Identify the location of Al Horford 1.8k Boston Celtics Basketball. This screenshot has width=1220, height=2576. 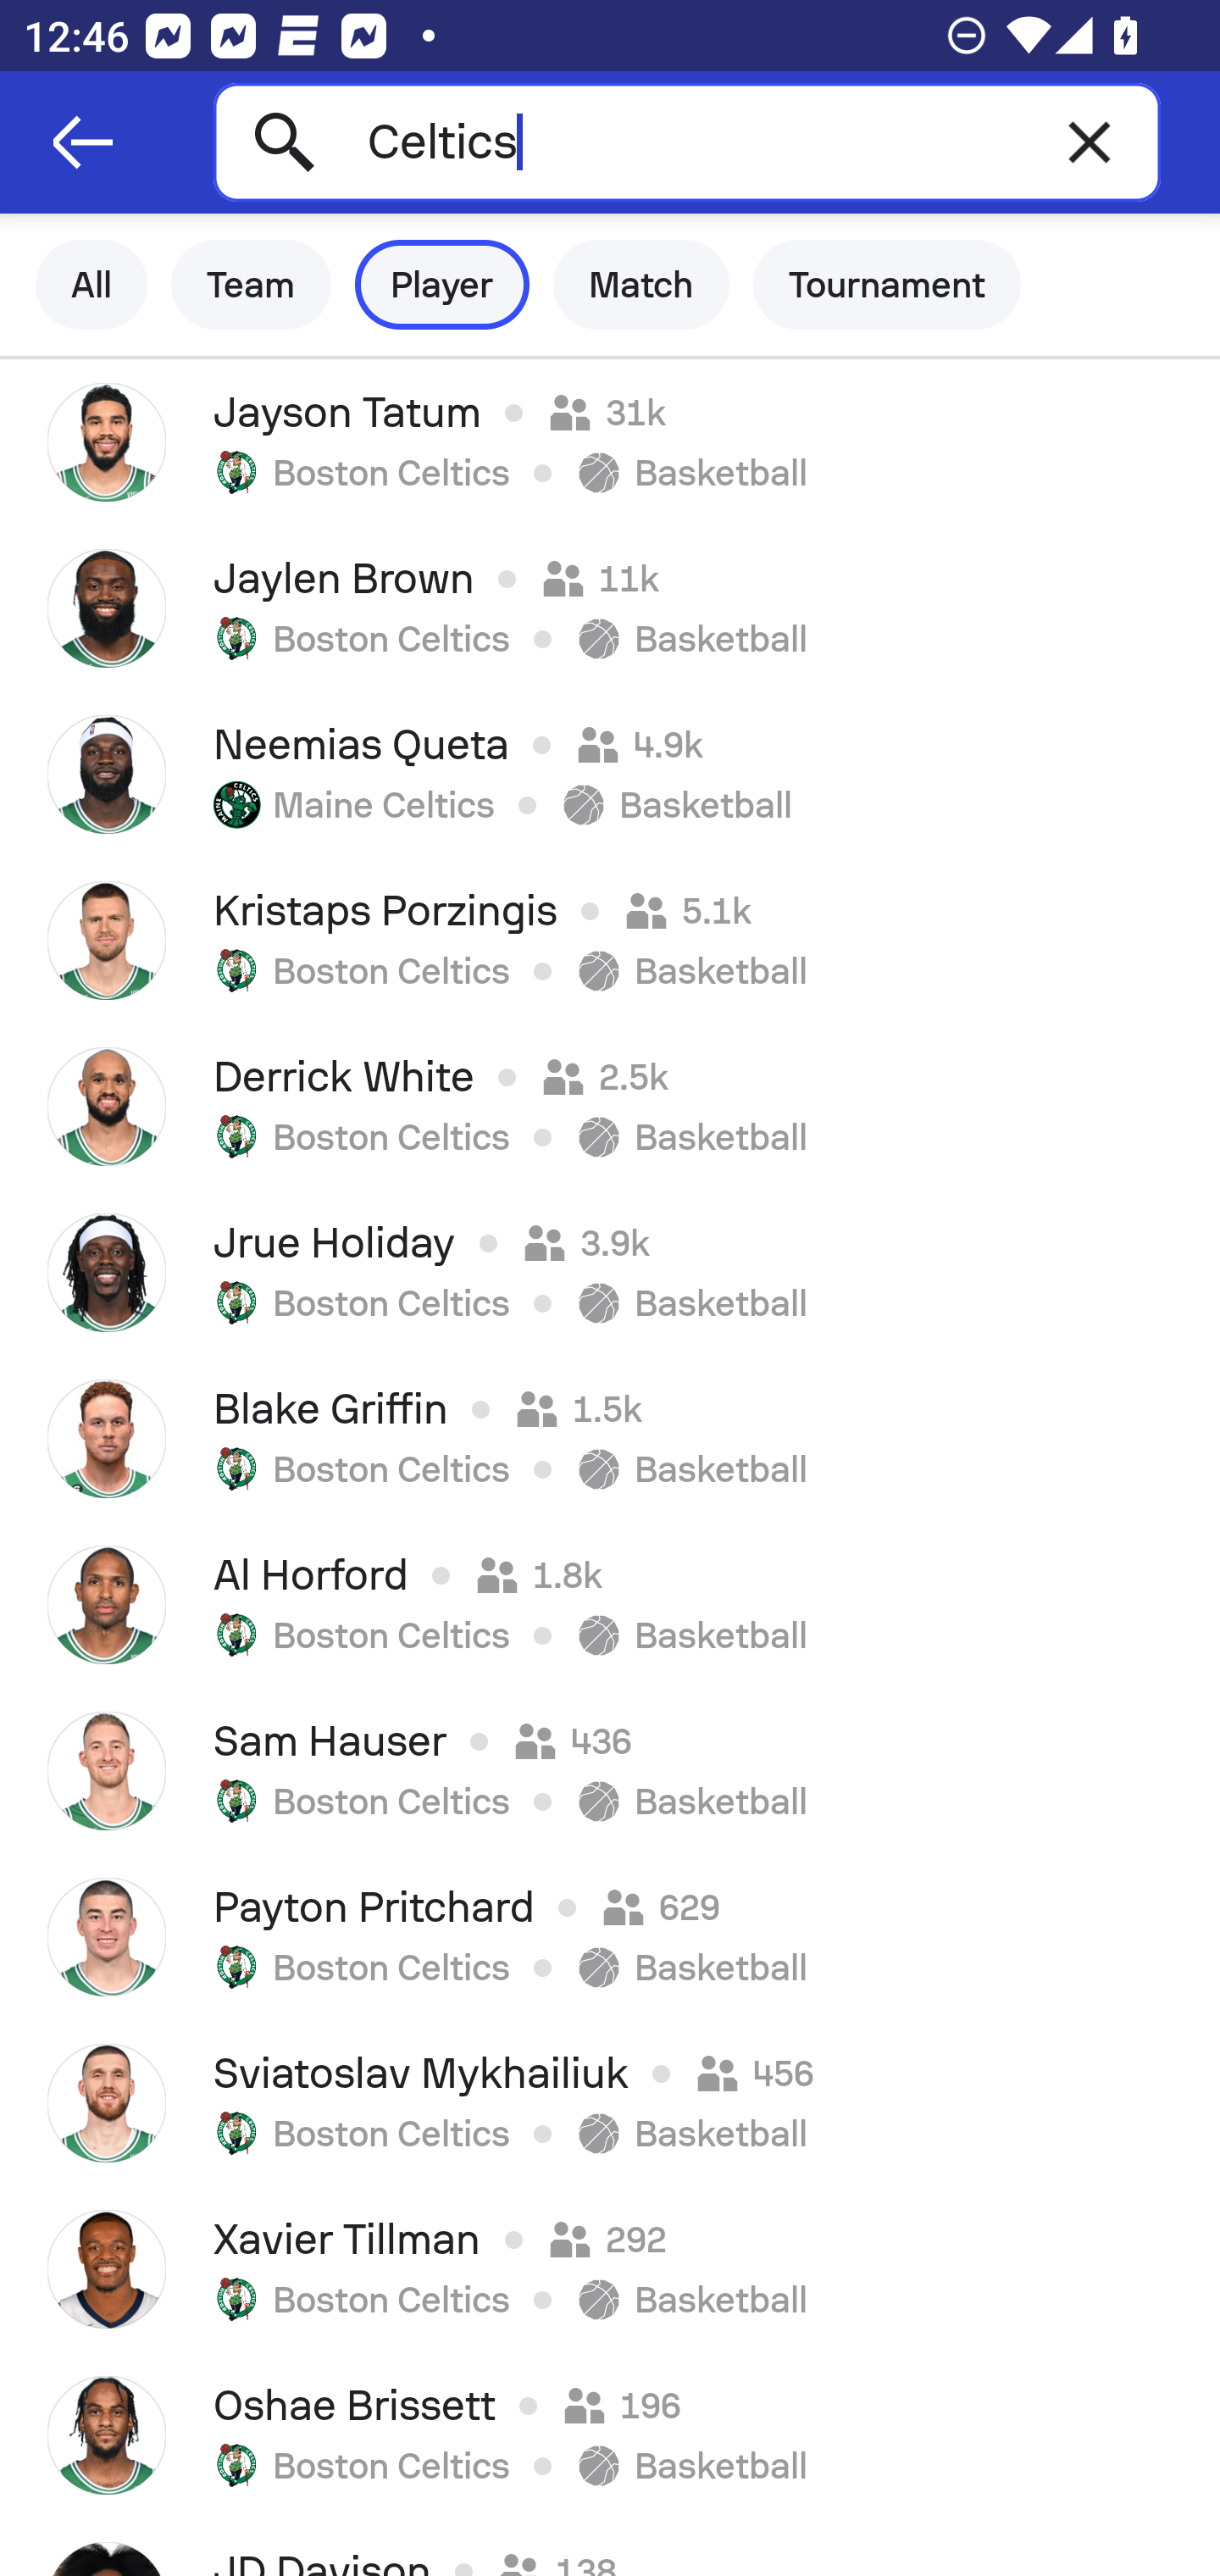
(610, 1605).